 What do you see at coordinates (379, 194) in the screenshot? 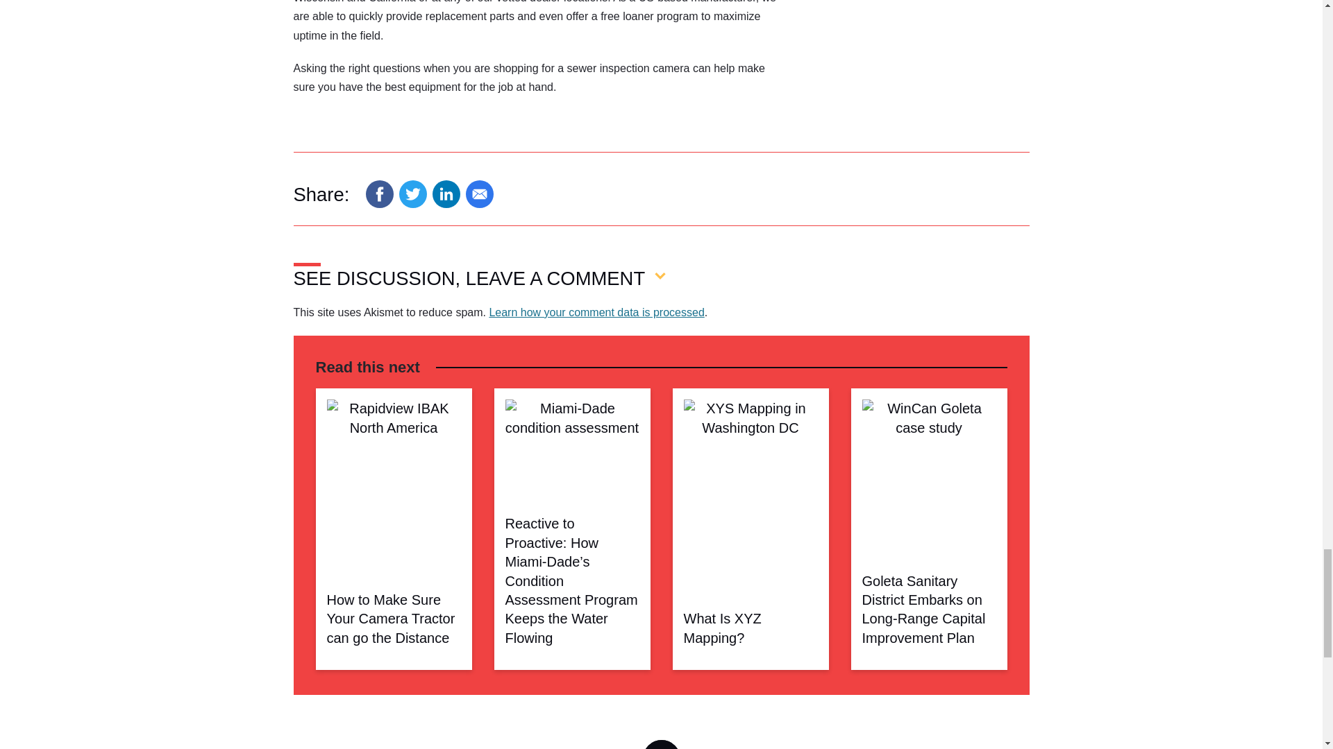
I see `Facebook` at bounding box center [379, 194].